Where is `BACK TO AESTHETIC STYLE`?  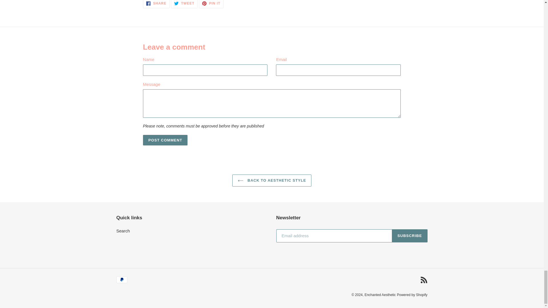
BACK TO AESTHETIC STYLE is located at coordinates (272, 181).